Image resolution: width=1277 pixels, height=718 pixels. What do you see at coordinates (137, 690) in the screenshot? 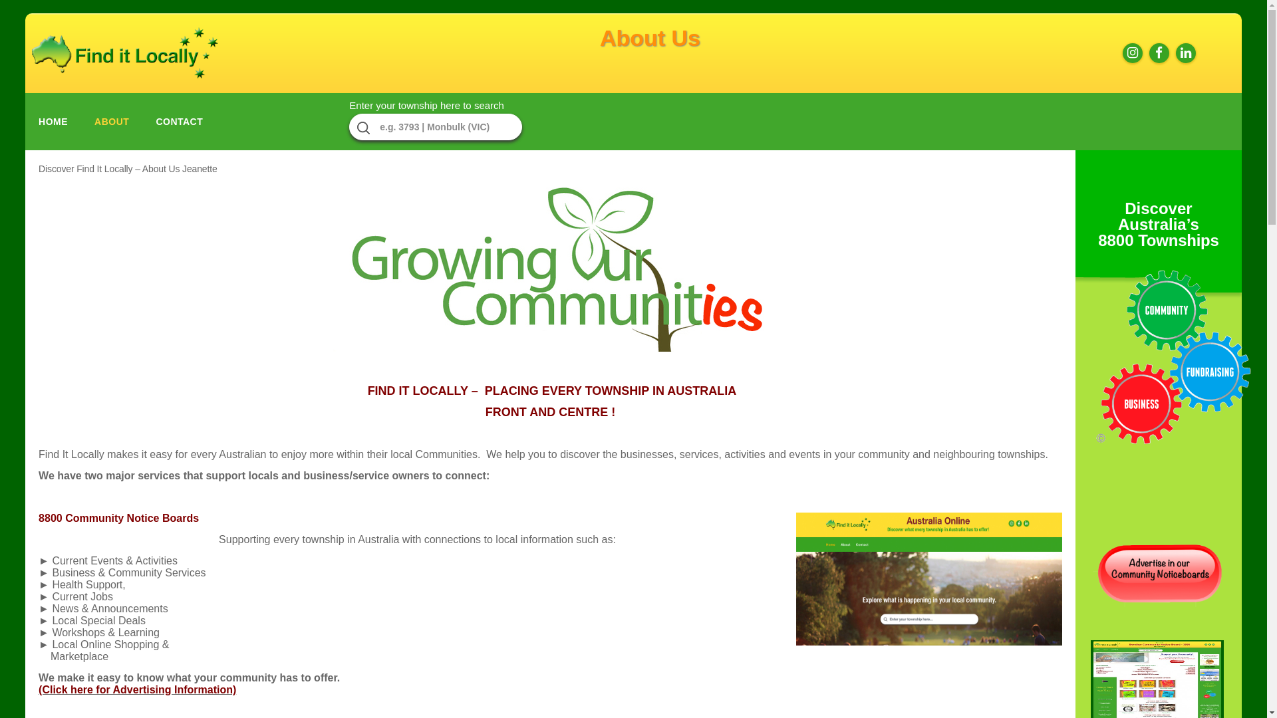
I see `(Click here for Advertising Information)` at bounding box center [137, 690].